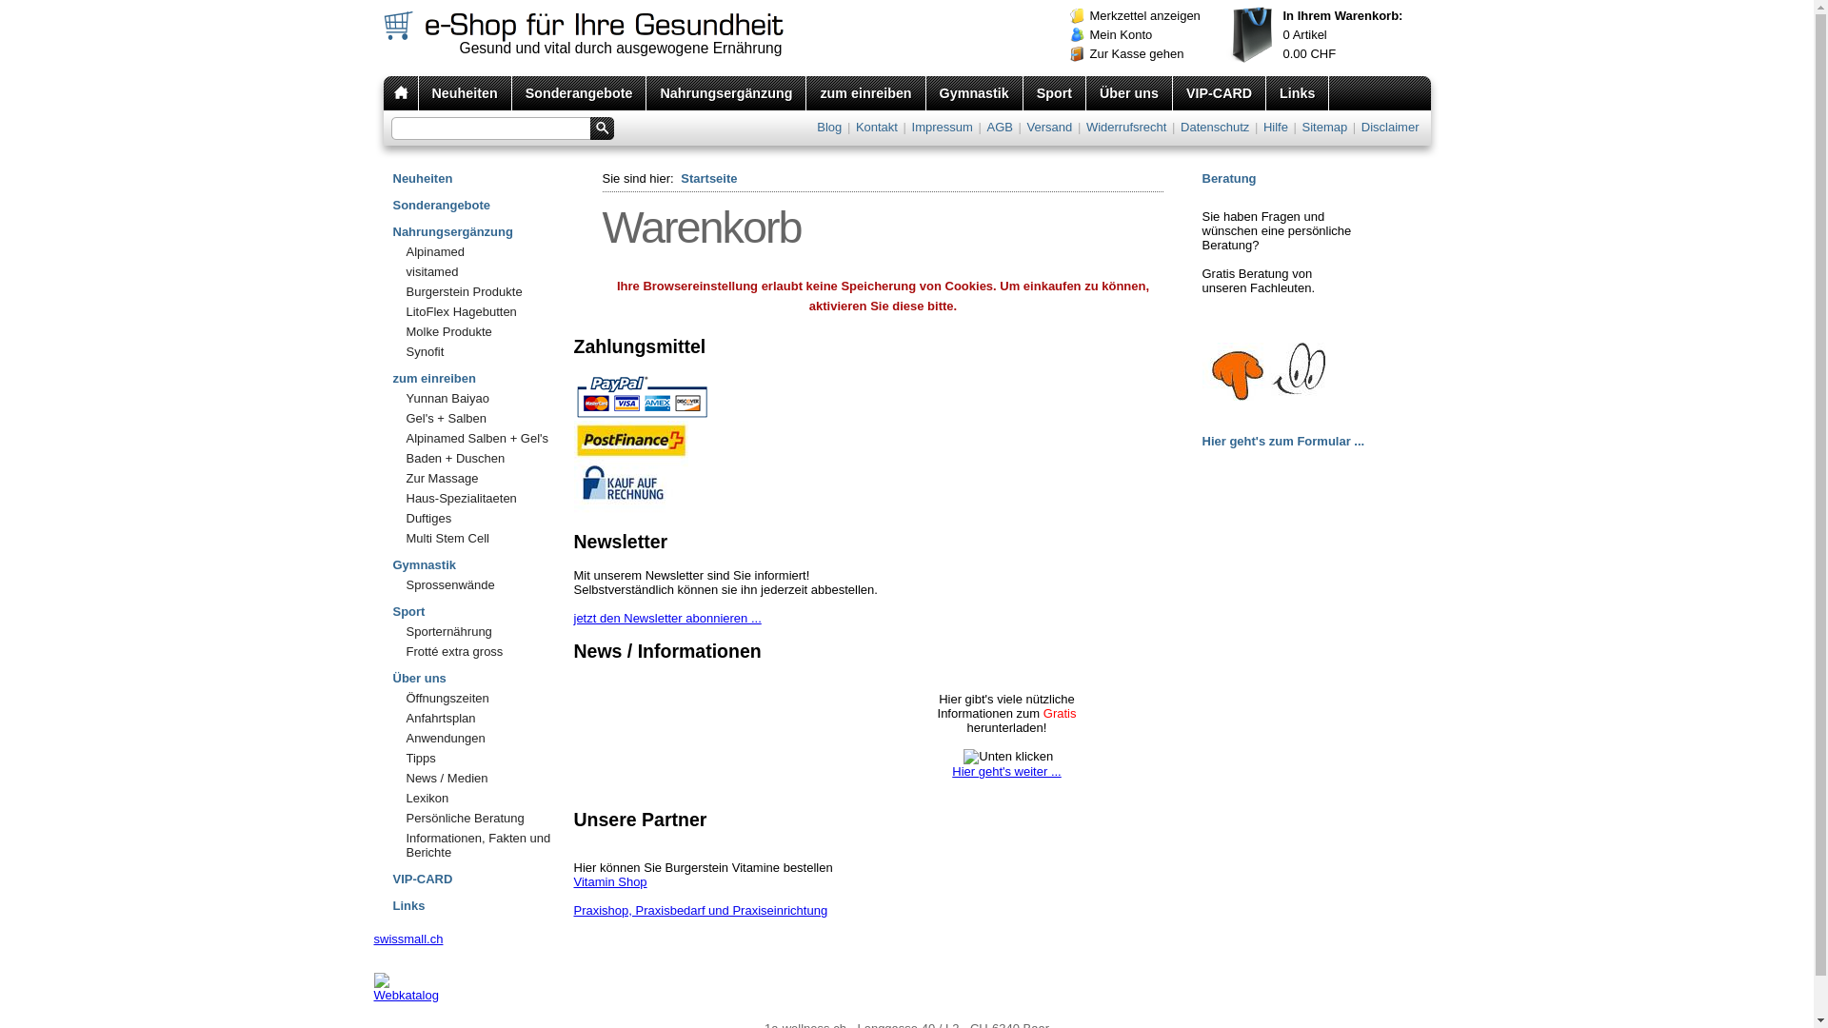 This screenshot has width=1828, height=1028. Describe the element at coordinates (1055, 93) in the screenshot. I see `Sport` at that location.